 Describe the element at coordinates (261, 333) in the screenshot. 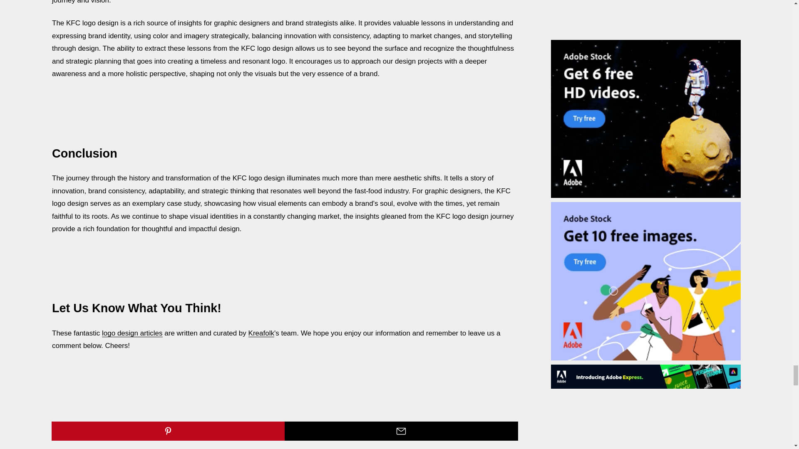

I see `Kreafolk` at that location.